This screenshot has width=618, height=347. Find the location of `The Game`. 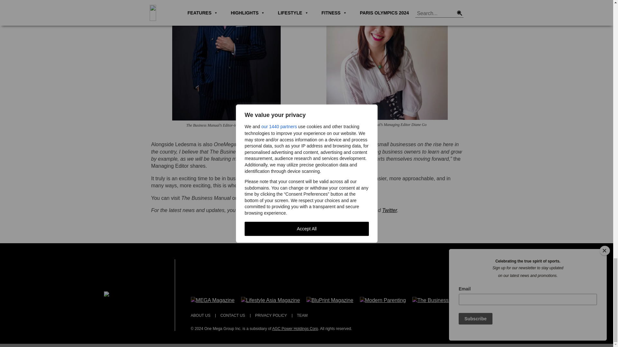

The Game is located at coordinates (488, 299).